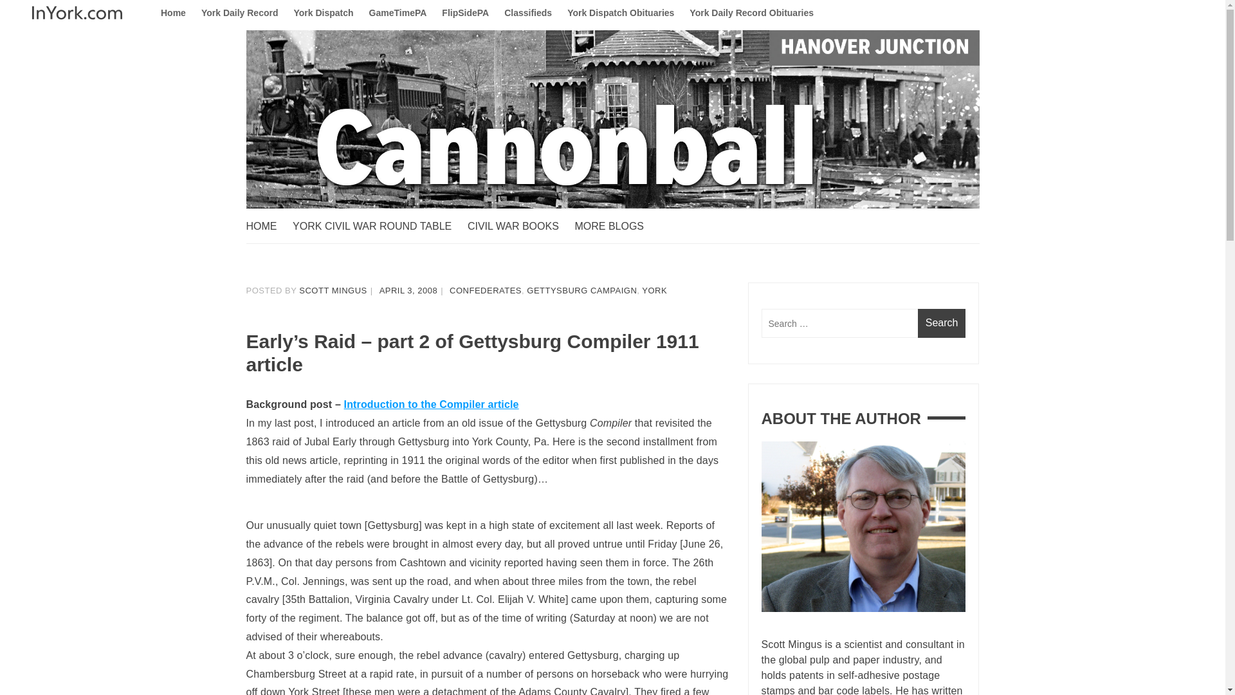 This screenshot has height=695, width=1235. Describe the element at coordinates (615, 227) in the screenshot. I see `MORE BLOGS` at that location.